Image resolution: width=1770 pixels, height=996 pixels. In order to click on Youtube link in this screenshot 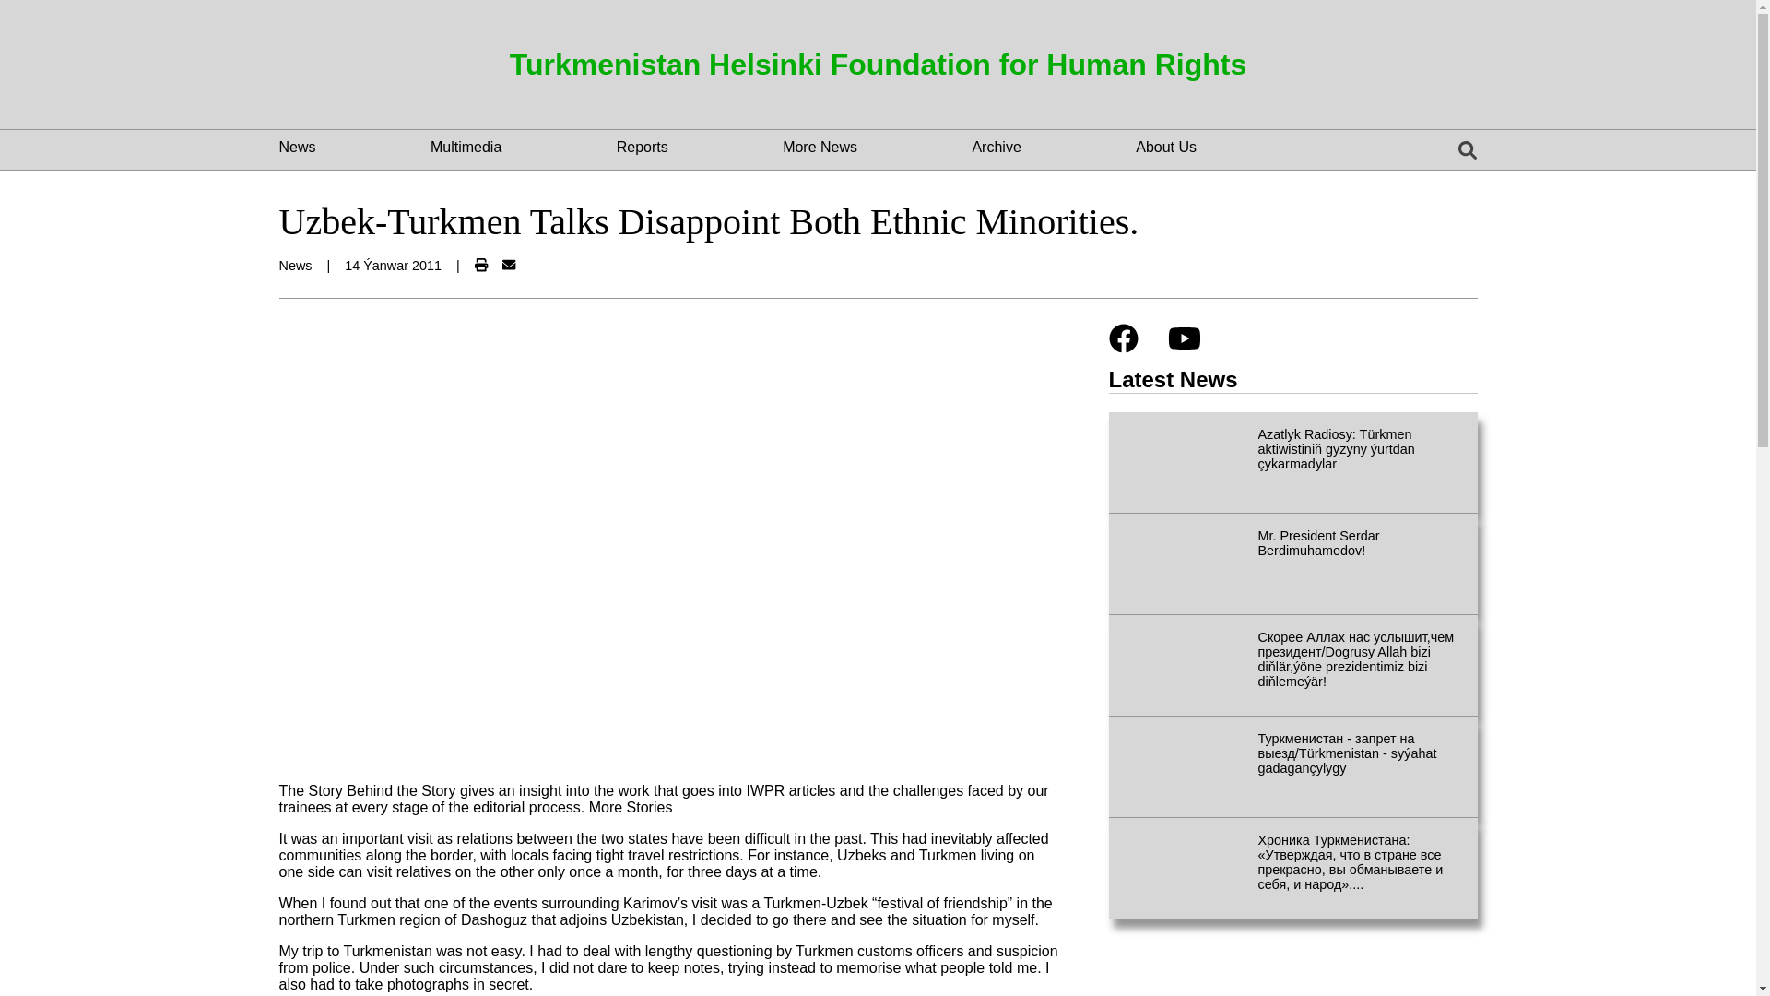, I will do `click(1183, 338)`.